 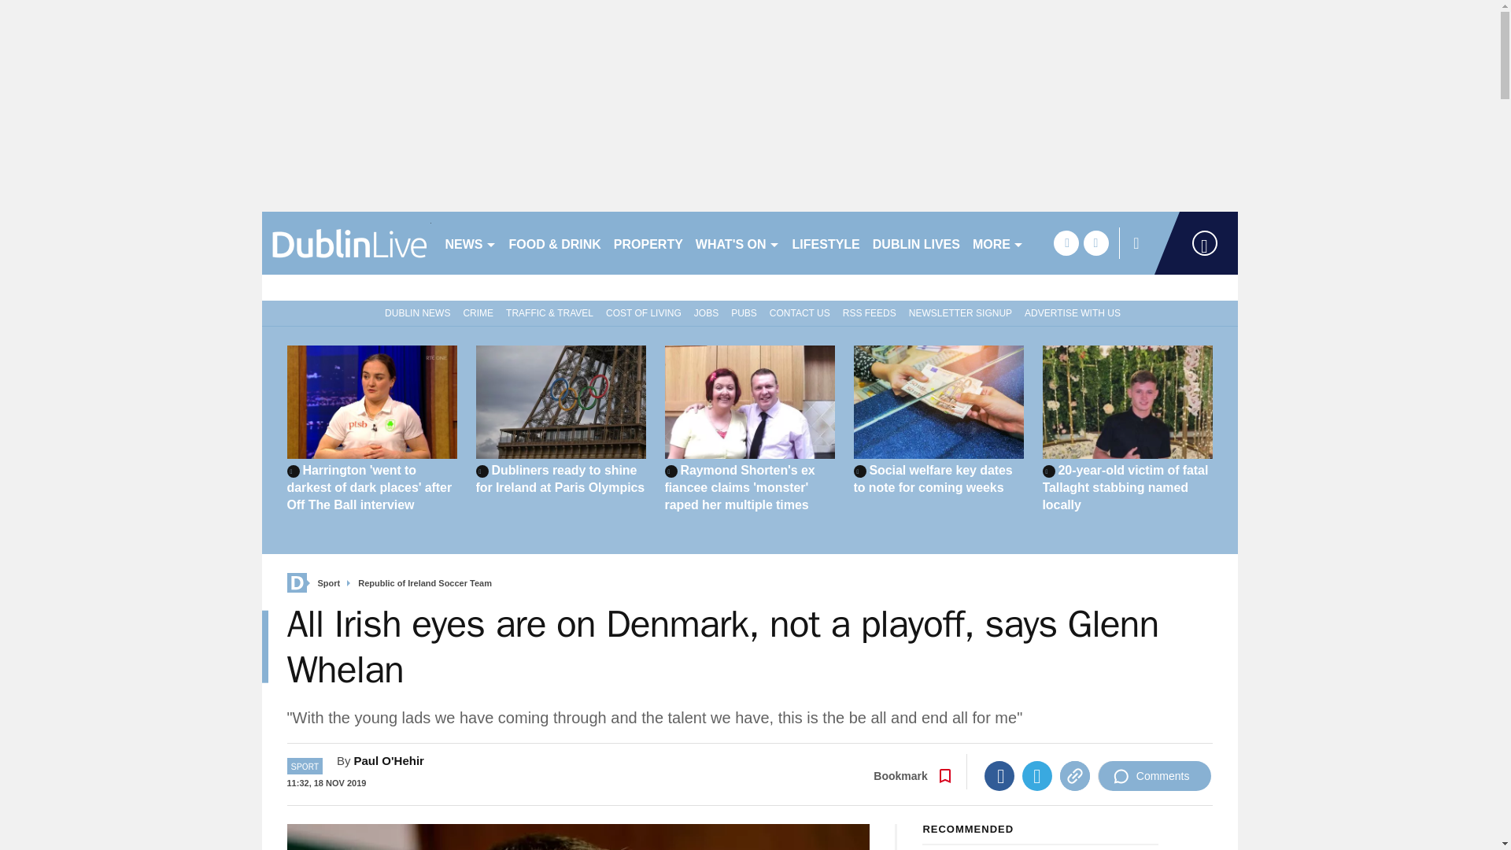 What do you see at coordinates (471, 242) in the screenshot?
I see `NEWS` at bounding box center [471, 242].